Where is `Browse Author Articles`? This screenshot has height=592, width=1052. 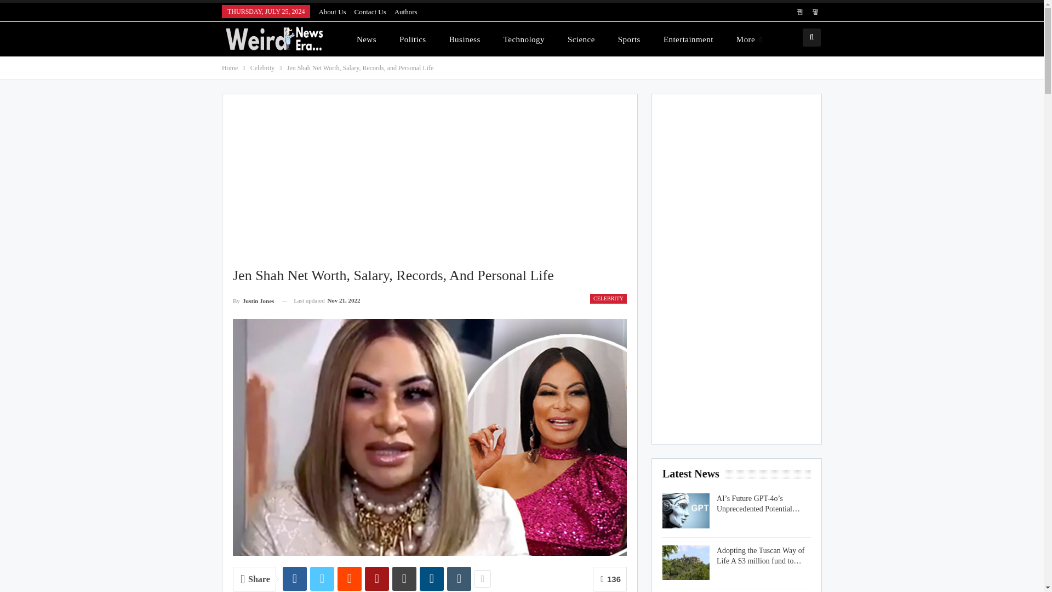 Browse Author Articles is located at coordinates (253, 300).